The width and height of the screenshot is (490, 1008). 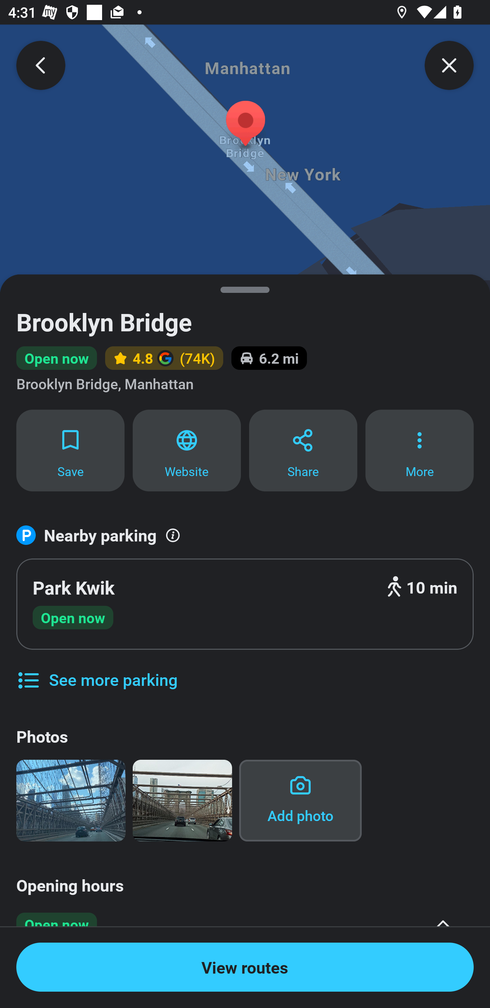 What do you see at coordinates (70, 450) in the screenshot?
I see `Save` at bounding box center [70, 450].